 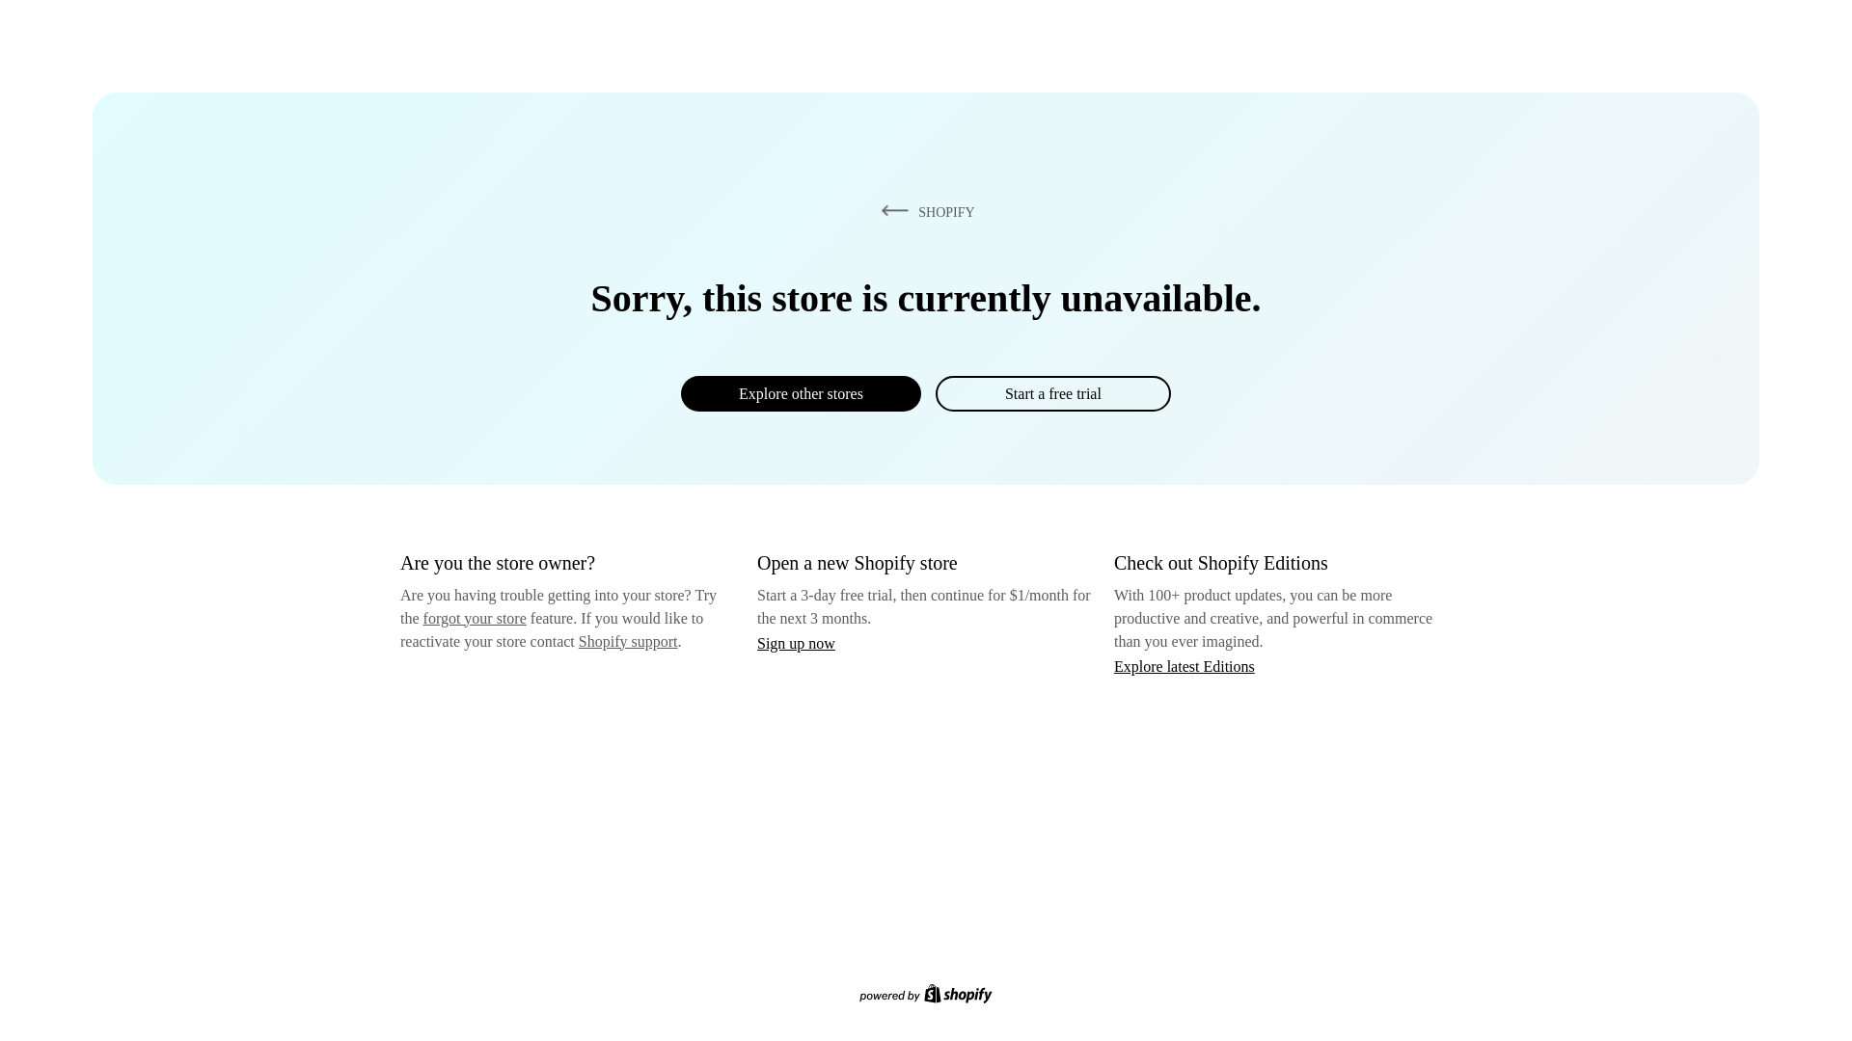 What do you see at coordinates (1052, 393) in the screenshot?
I see `Start a free trial` at bounding box center [1052, 393].